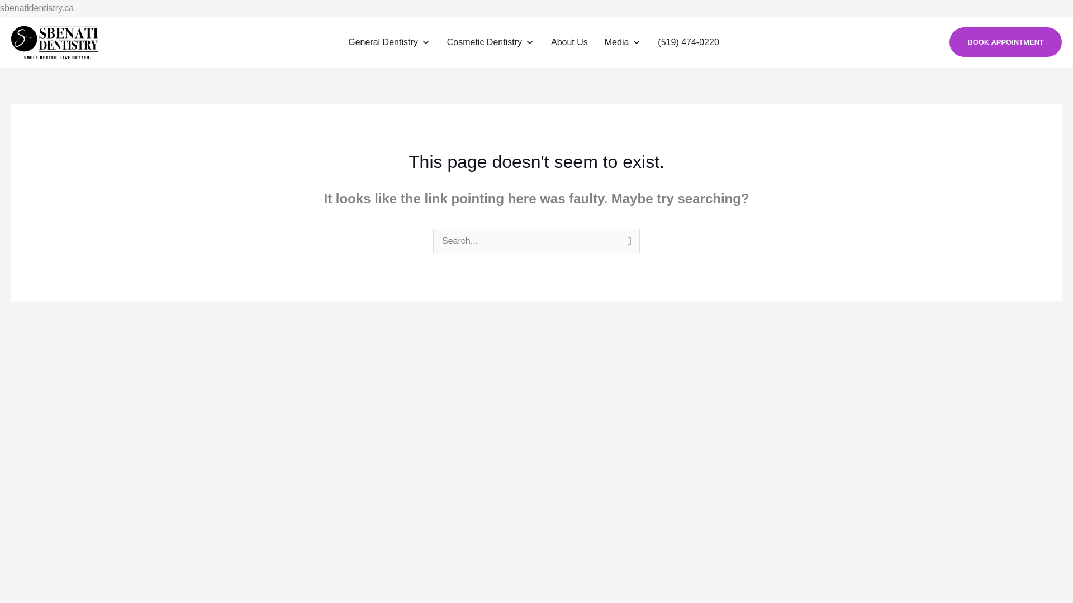 Image resolution: width=1073 pixels, height=603 pixels. I want to click on About Us, so click(569, 42).